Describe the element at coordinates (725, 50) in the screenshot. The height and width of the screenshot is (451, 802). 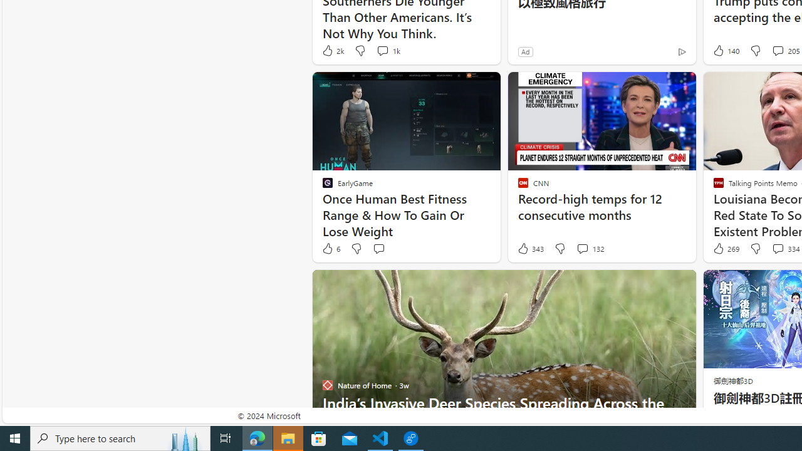
I see `140 Like` at that location.